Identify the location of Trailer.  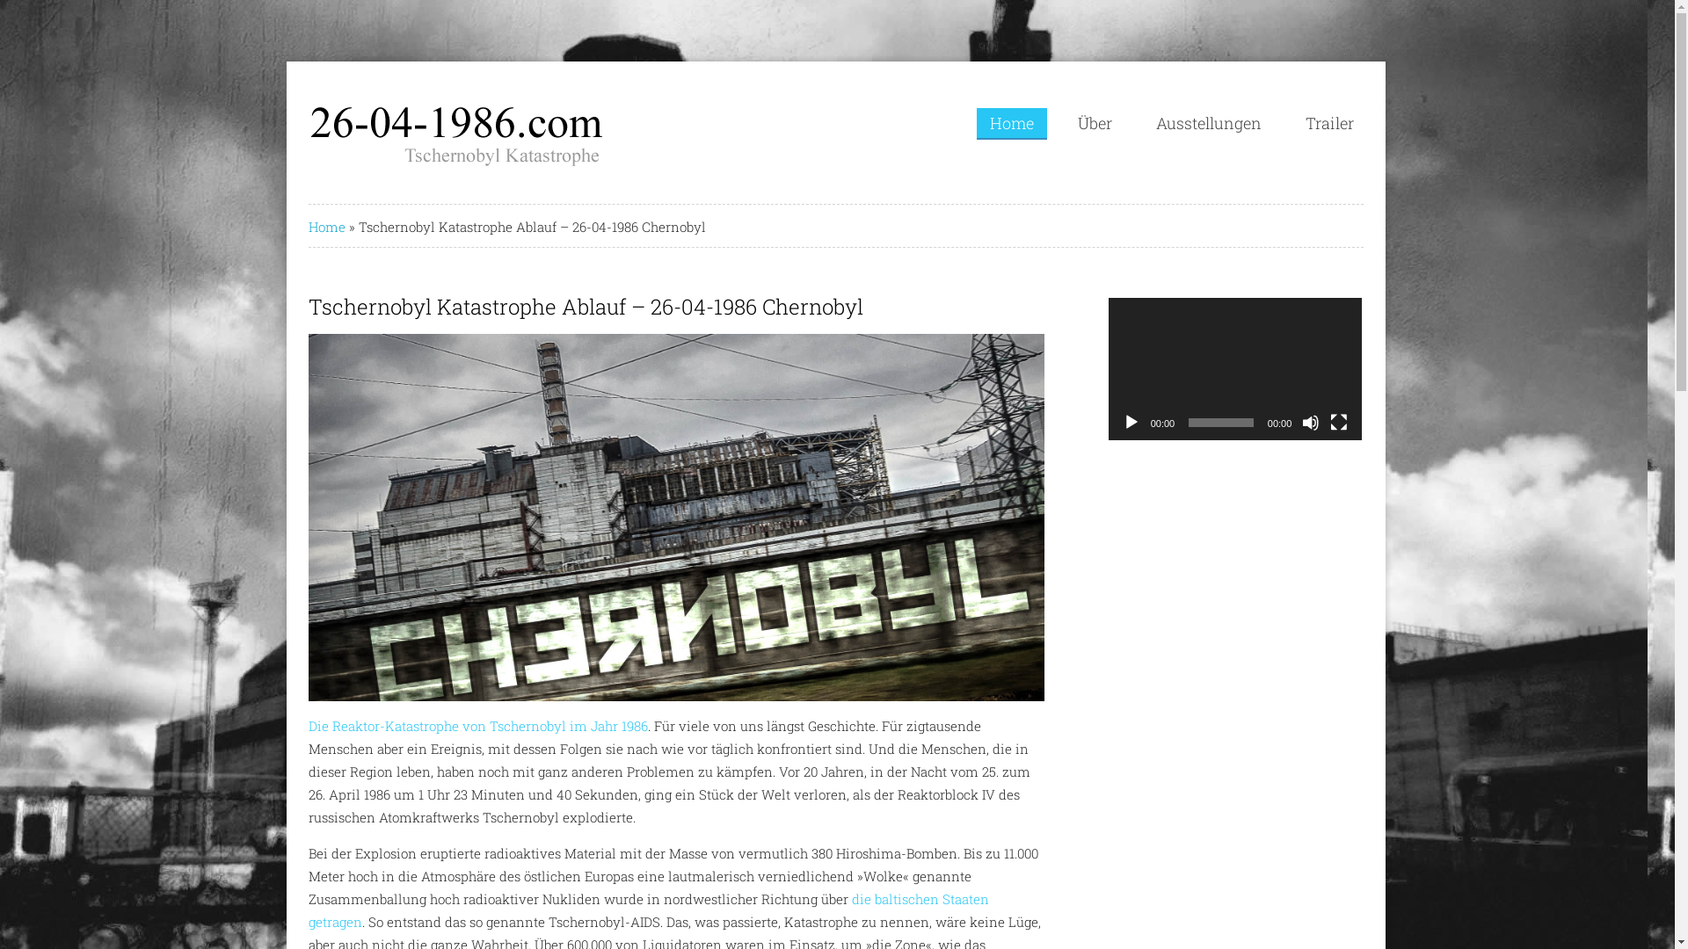
(1329, 123).